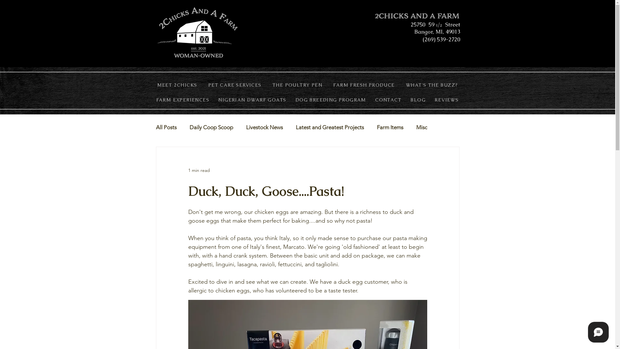 The image size is (620, 349). Describe the element at coordinates (330, 127) in the screenshot. I see `Latest and Greatest Projects` at that location.